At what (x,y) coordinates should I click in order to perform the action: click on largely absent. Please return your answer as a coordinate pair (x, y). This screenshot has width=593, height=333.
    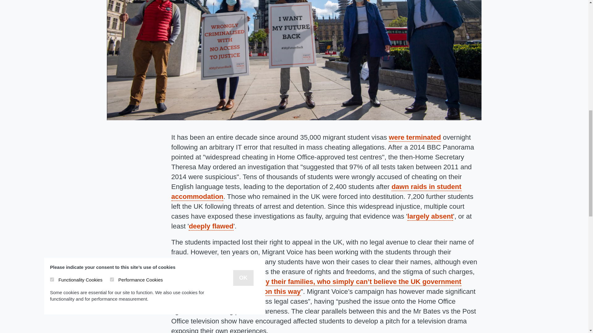
    Looking at the image, I should click on (430, 216).